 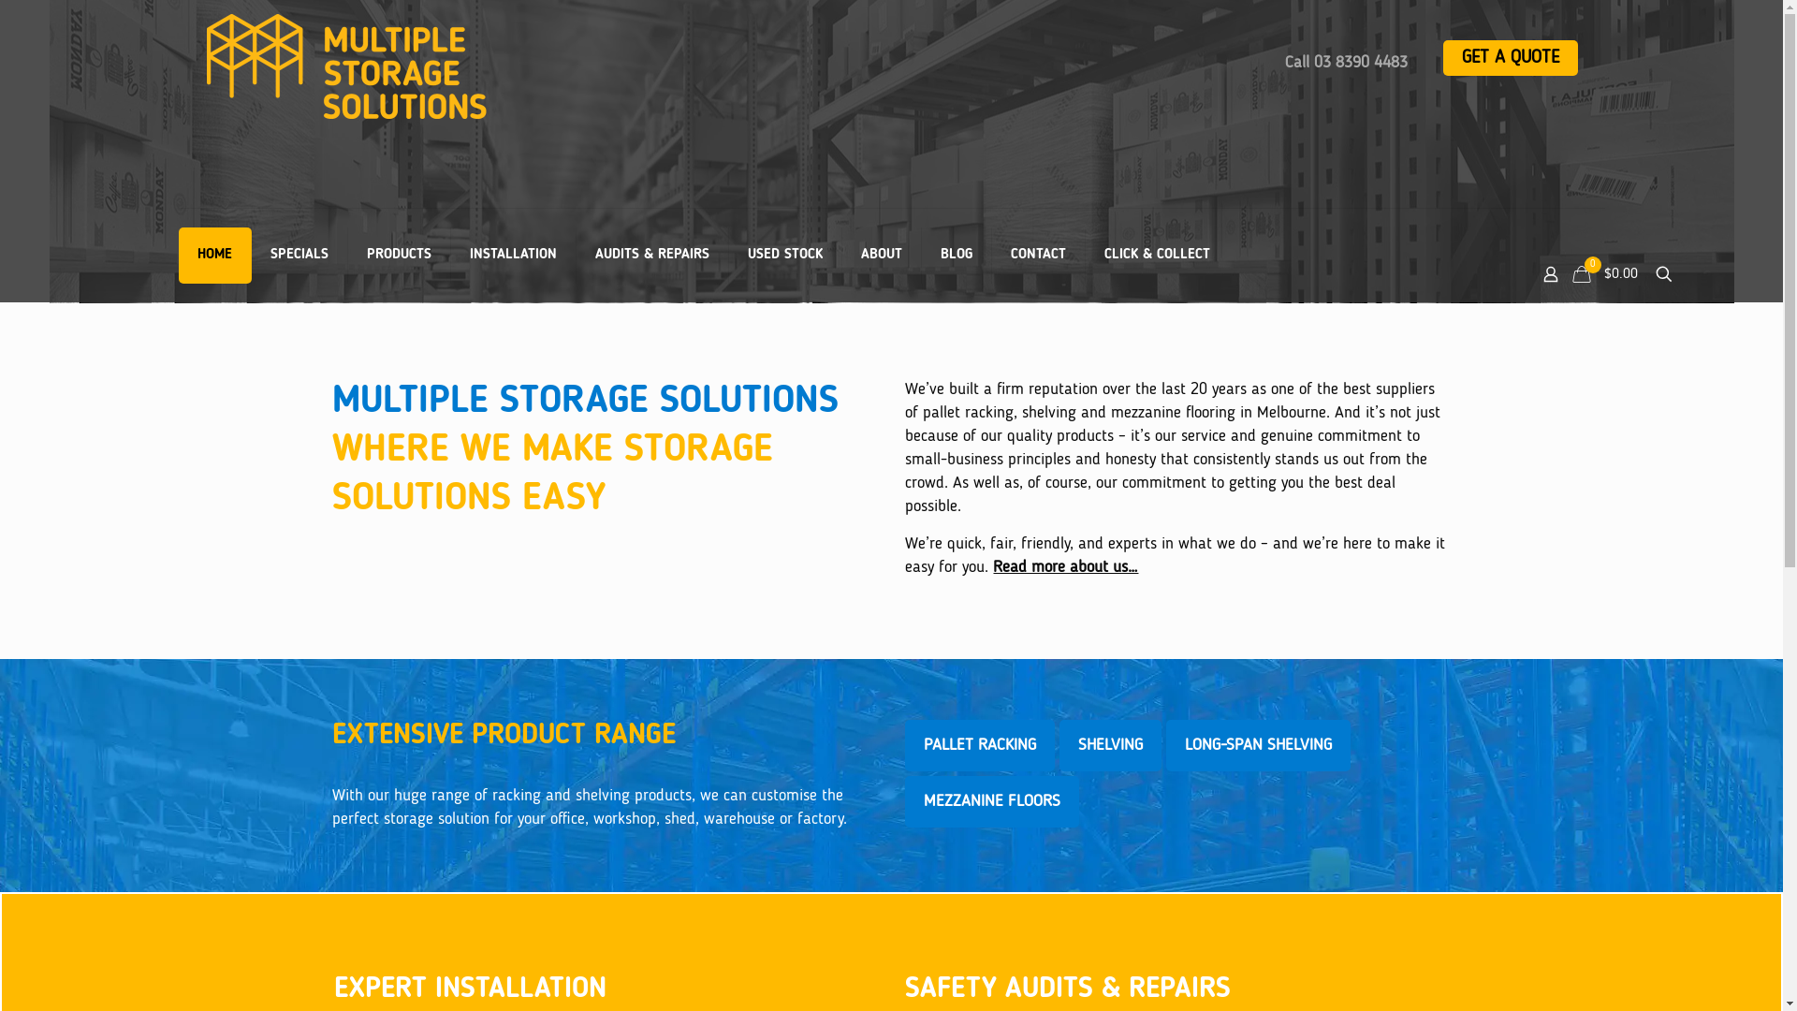 What do you see at coordinates (400, 256) in the screenshot?
I see `PRODUCTS` at bounding box center [400, 256].